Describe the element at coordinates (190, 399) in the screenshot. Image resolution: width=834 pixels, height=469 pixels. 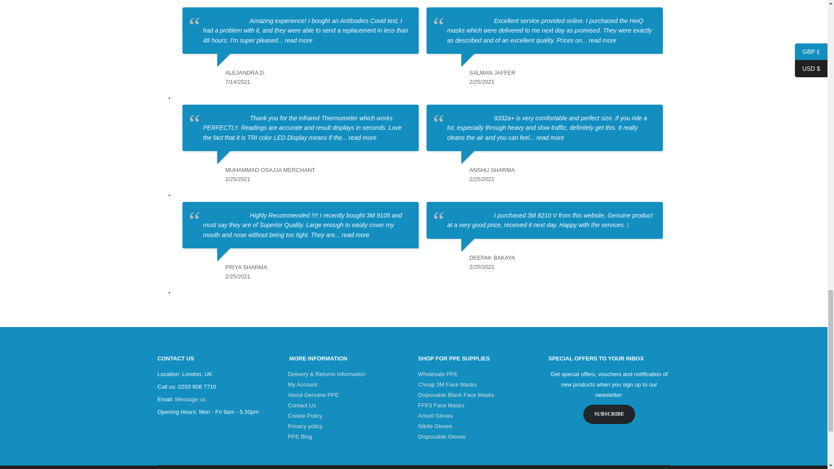
I see `Message us` at that location.